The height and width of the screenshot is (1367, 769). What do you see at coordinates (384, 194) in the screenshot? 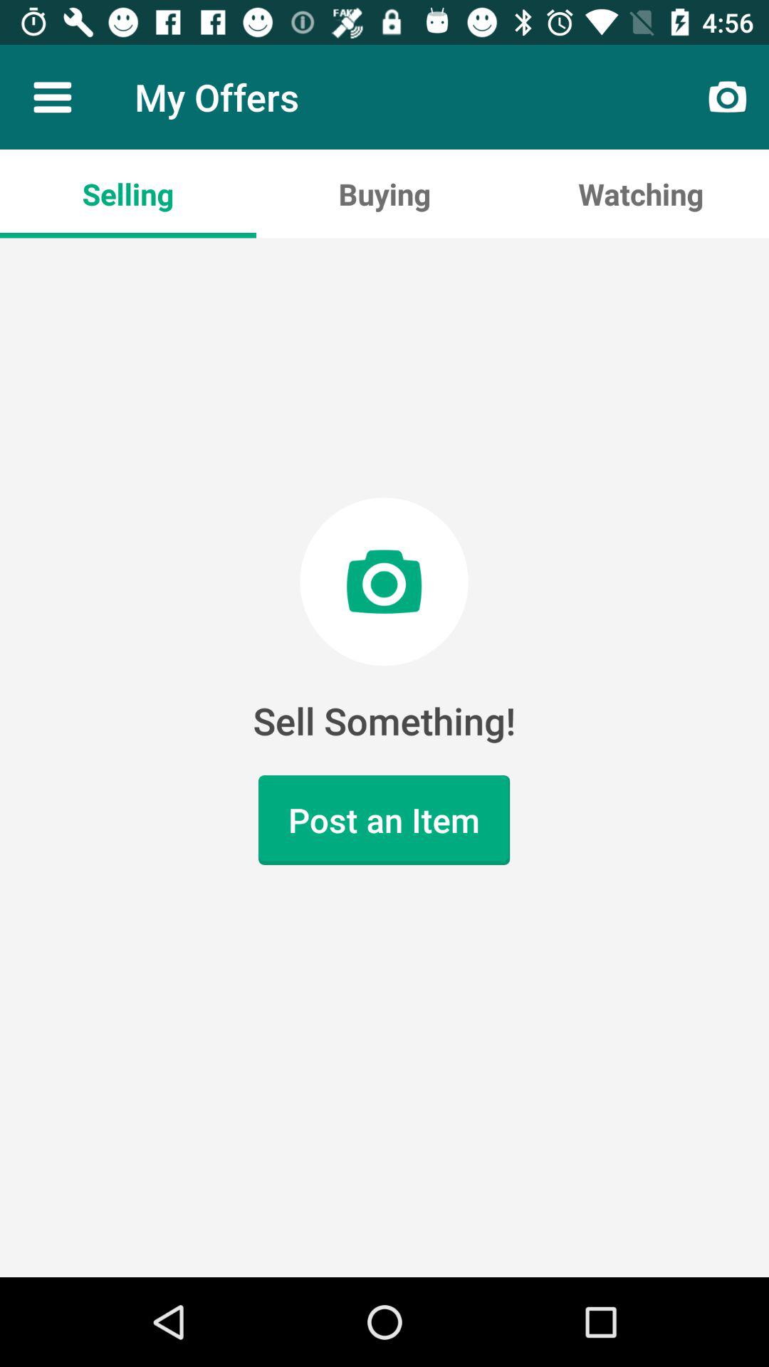
I see `turn off app to the right of selling icon` at bounding box center [384, 194].